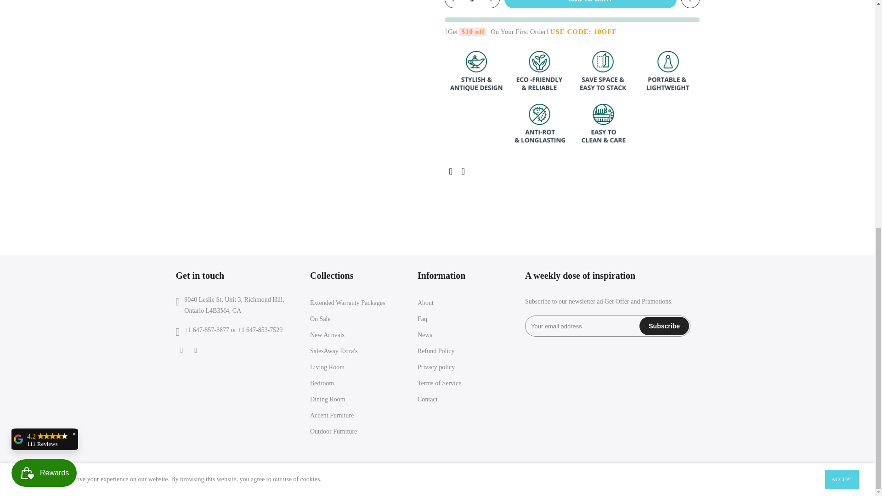  I want to click on 1, so click(600, 96).